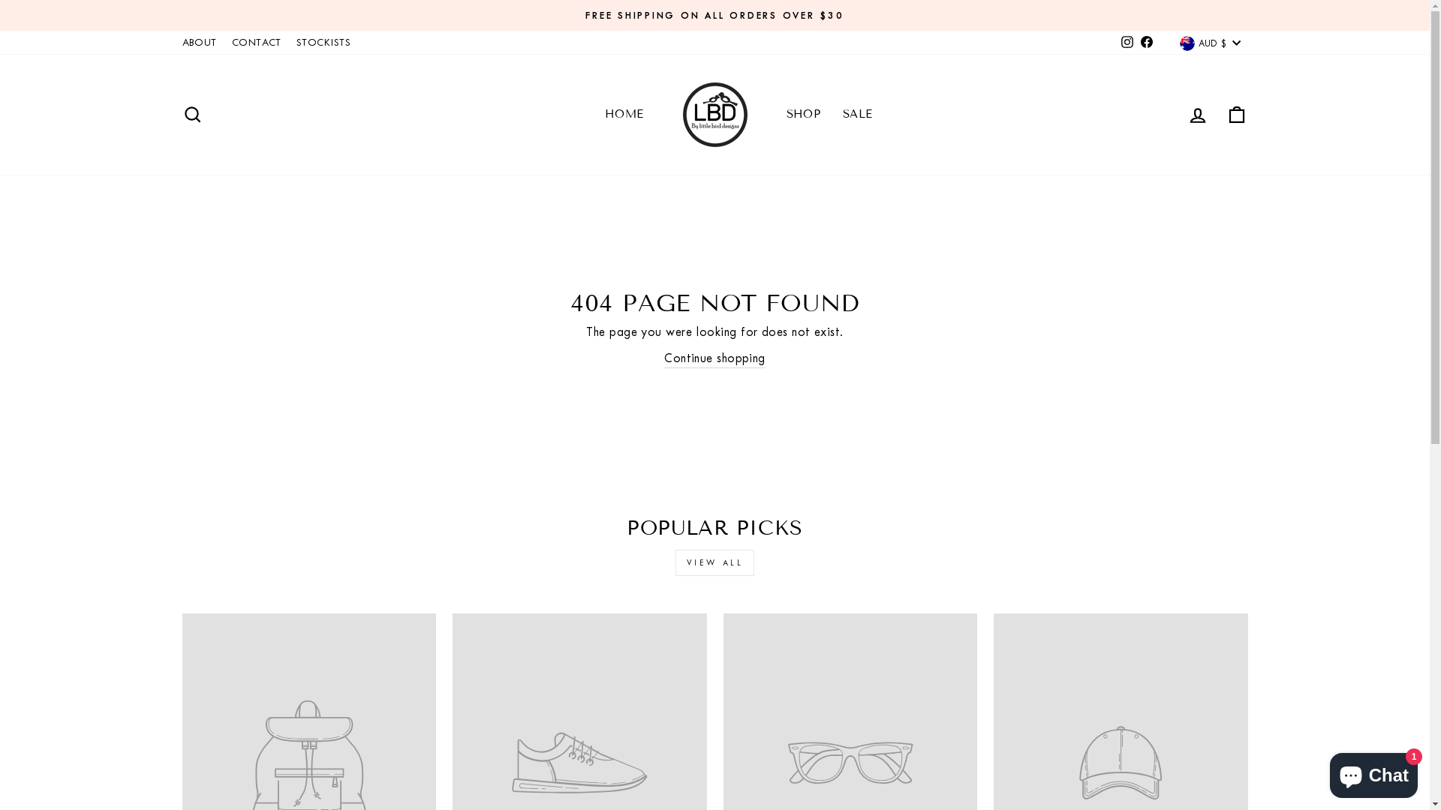  What do you see at coordinates (323, 42) in the screenshot?
I see `STOCKISTS` at bounding box center [323, 42].